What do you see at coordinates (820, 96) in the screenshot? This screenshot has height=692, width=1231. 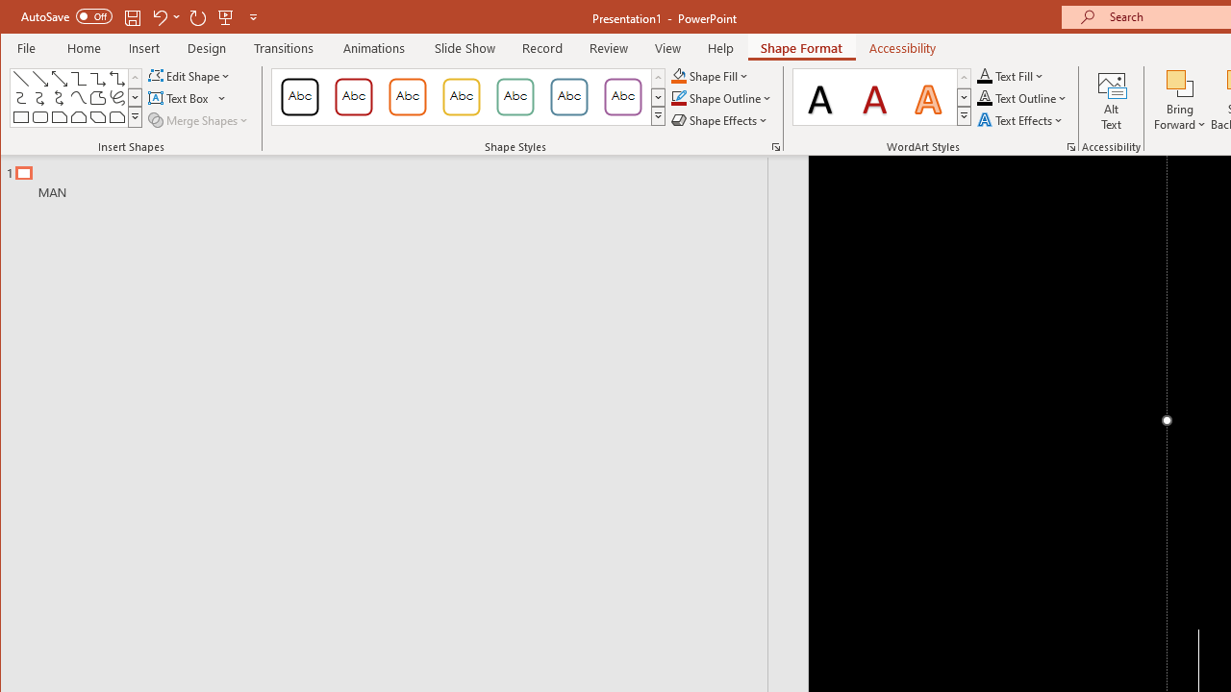 I see `Fill: Black, Text color 1; Shadow` at bounding box center [820, 96].